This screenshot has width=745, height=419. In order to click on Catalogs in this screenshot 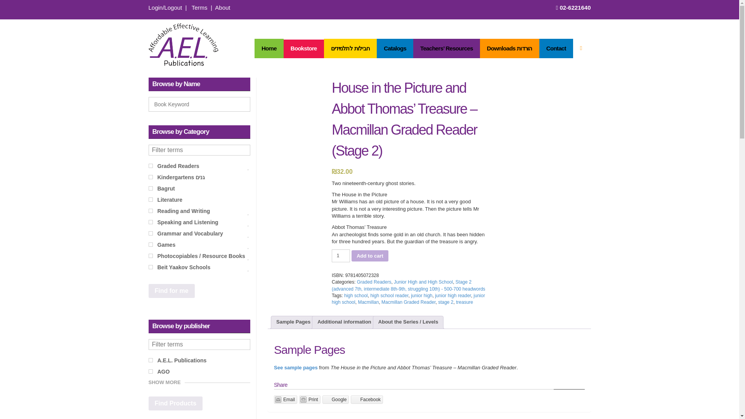, I will do `click(395, 48)`.